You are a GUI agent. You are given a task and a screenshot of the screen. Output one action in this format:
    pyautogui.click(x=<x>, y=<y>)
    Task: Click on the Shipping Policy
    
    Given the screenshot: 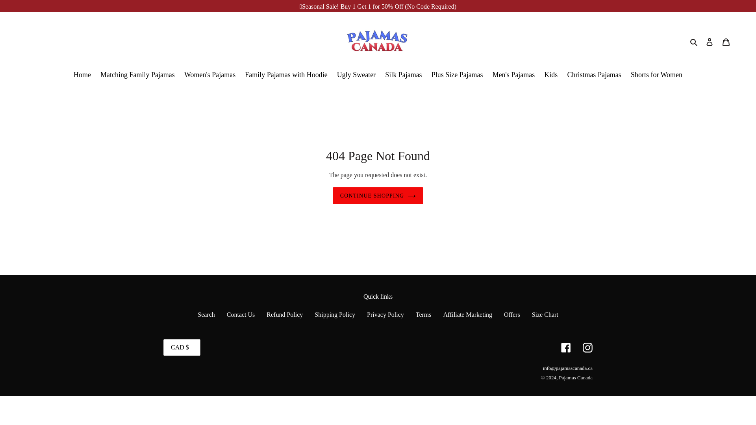 What is the action you would take?
    pyautogui.click(x=335, y=314)
    